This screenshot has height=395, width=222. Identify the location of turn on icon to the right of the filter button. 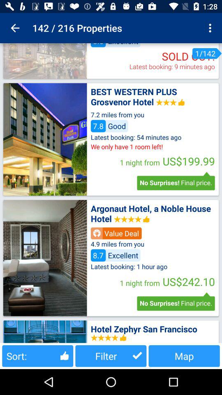
(184, 355).